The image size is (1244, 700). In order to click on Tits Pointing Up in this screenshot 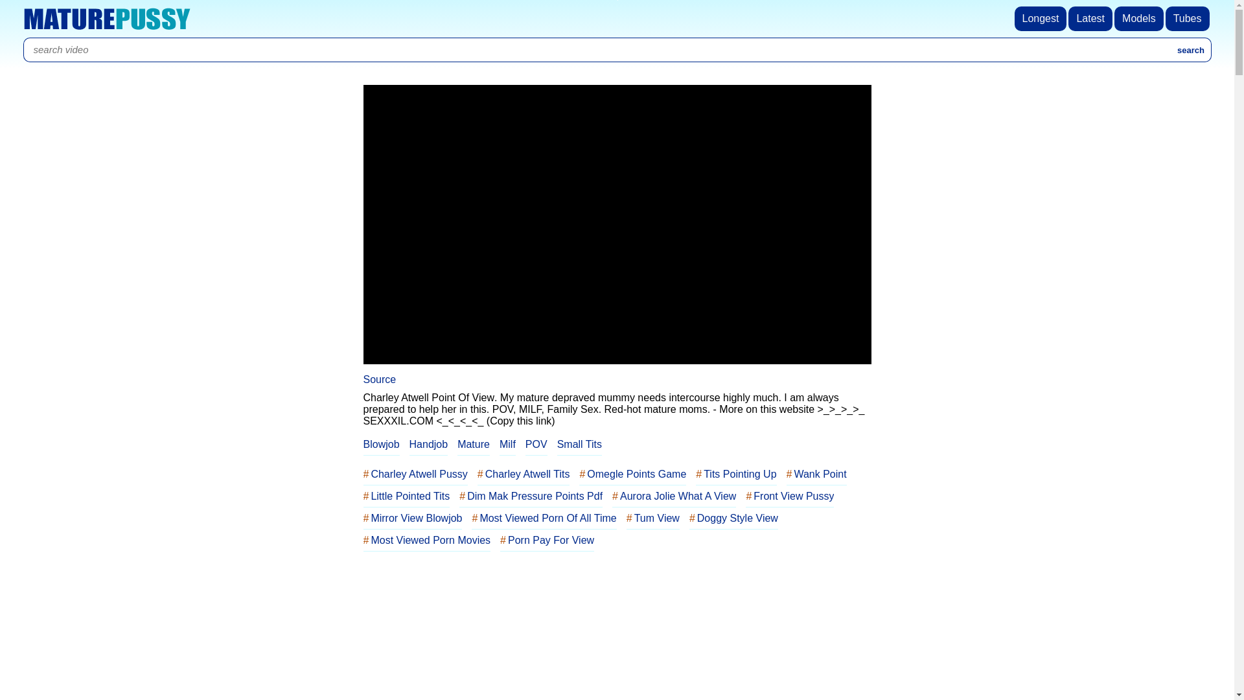, I will do `click(736, 474)`.